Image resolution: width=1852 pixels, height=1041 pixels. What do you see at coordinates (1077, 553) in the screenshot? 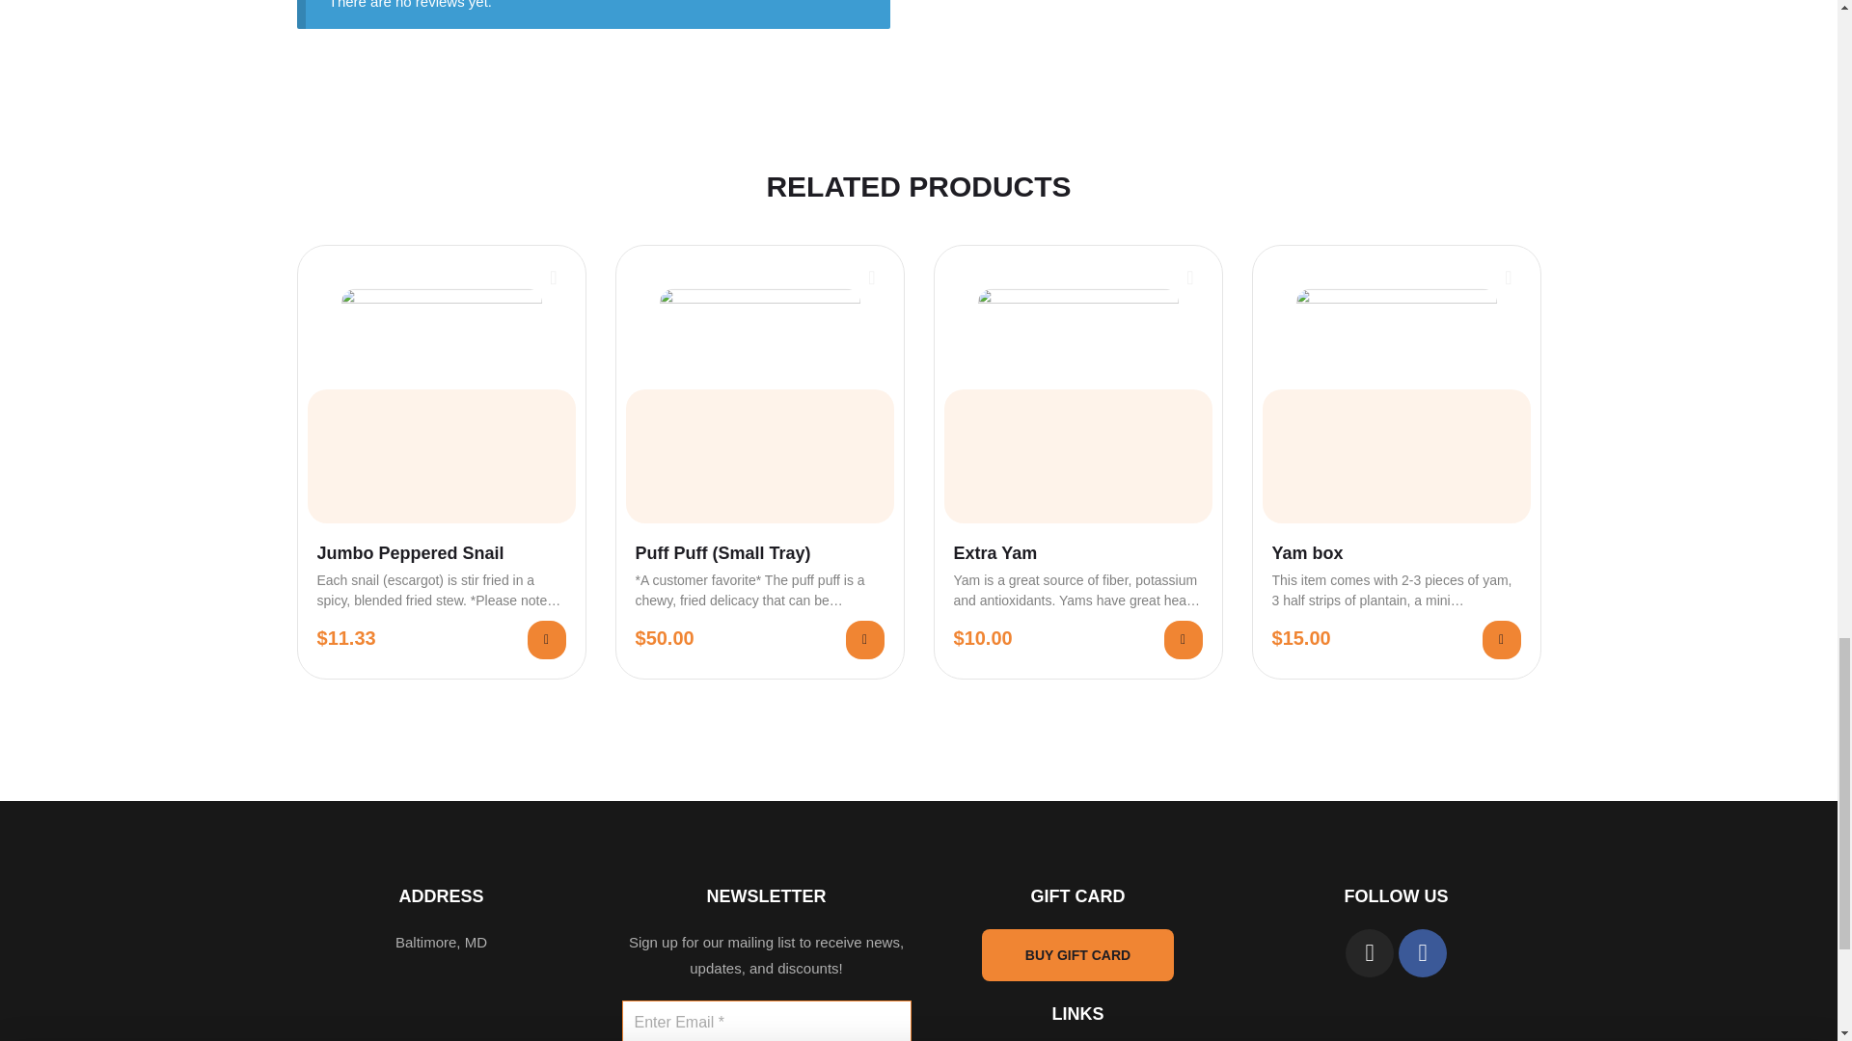
I see `Extra Yam` at bounding box center [1077, 553].